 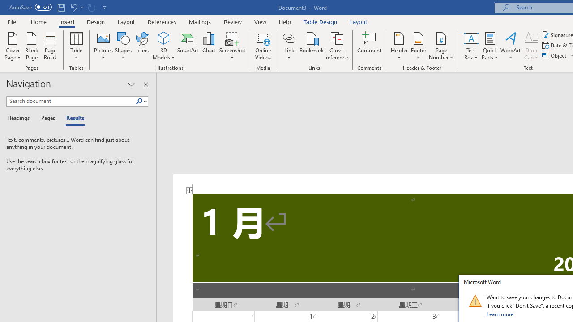 What do you see at coordinates (13, 46) in the screenshot?
I see `Cover Page` at bounding box center [13, 46].